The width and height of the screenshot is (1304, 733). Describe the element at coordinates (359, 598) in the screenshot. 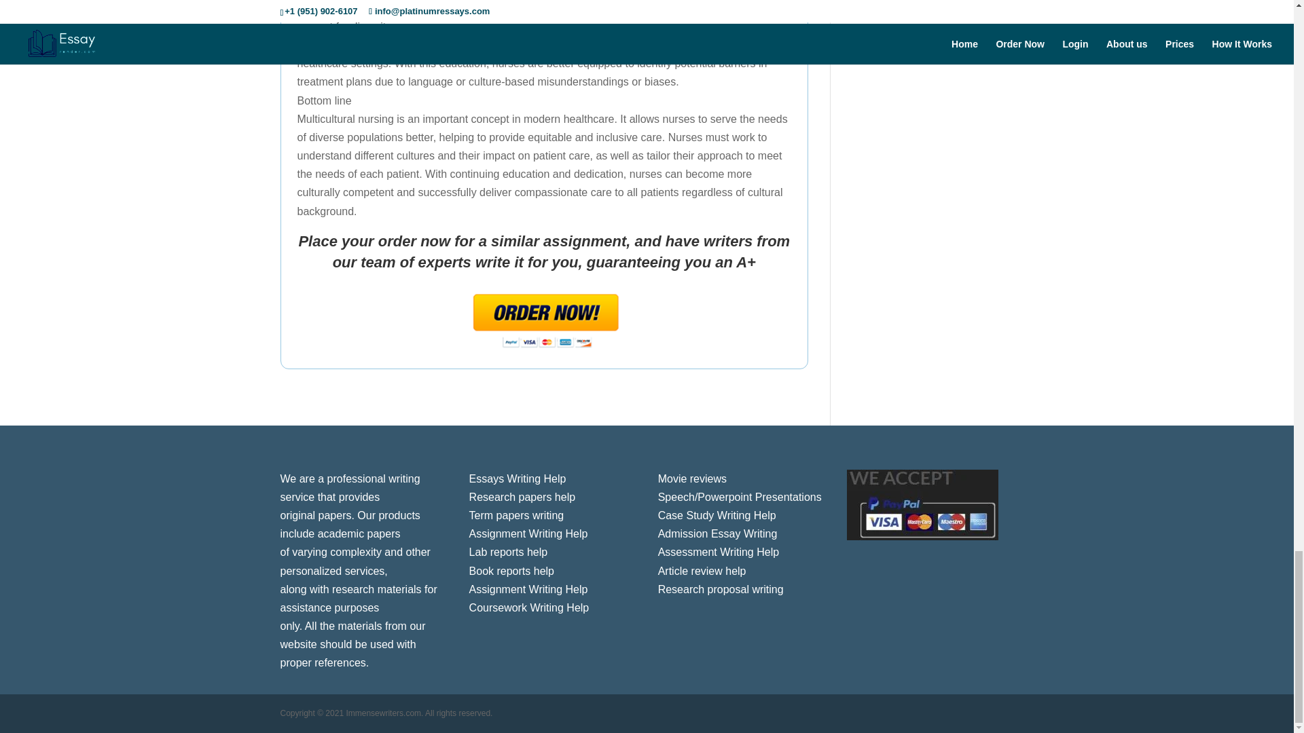

I see `along with research materials for assistance purposes` at that location.